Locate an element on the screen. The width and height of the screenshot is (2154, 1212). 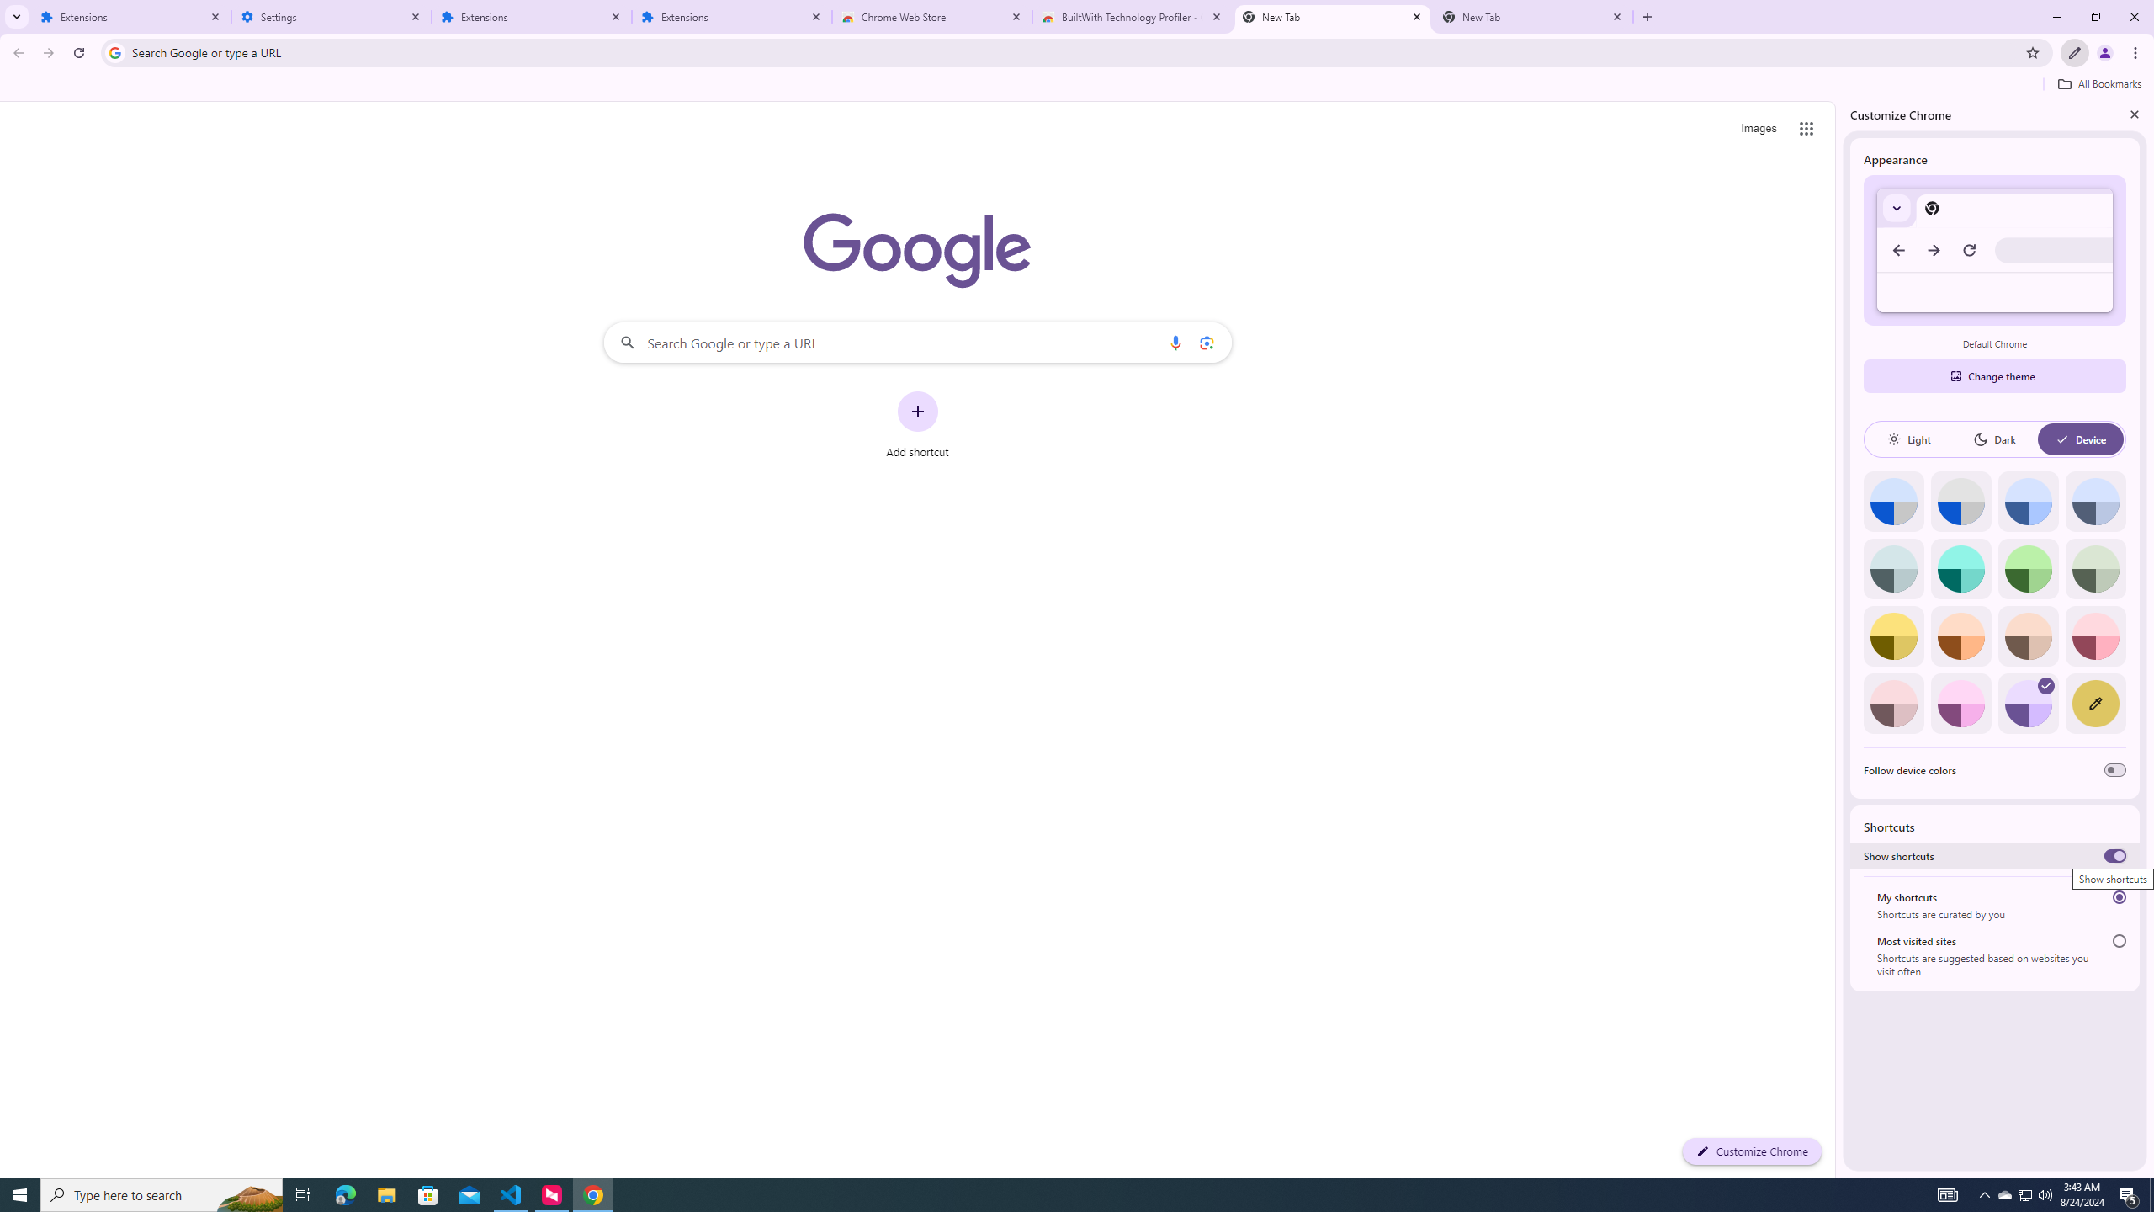
Extensions is located at coordinates (732, 17).